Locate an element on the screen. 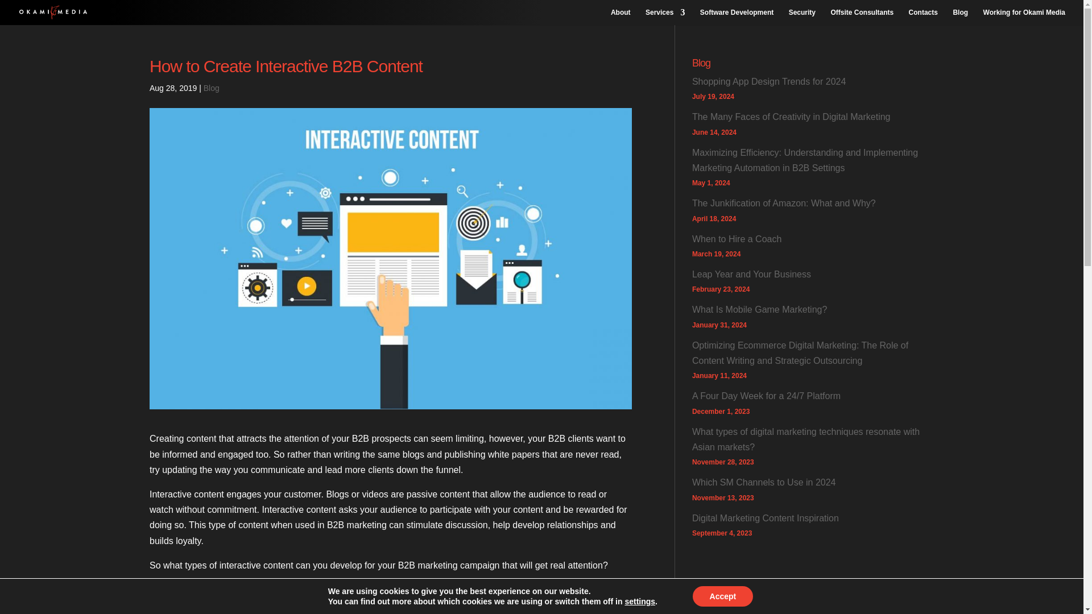  The Many Faces of Creativity in Digital Marketing is located at coordinates (792, 116).